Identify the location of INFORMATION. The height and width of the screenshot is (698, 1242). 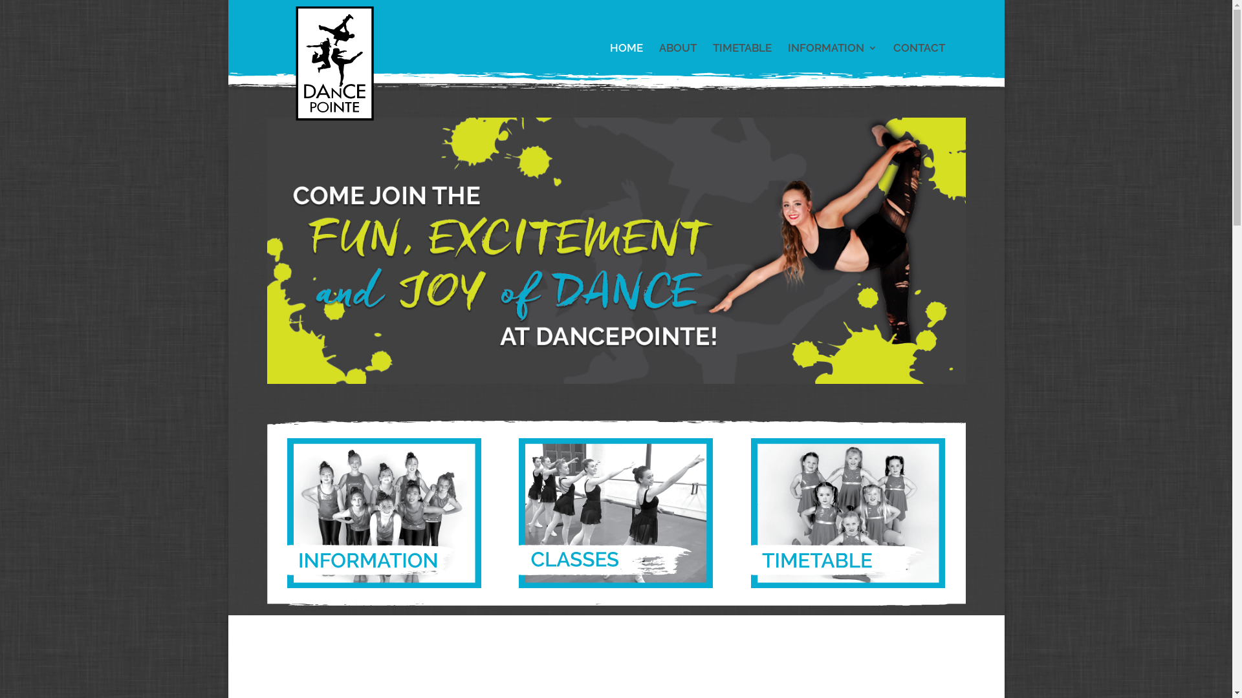
(833, 59).